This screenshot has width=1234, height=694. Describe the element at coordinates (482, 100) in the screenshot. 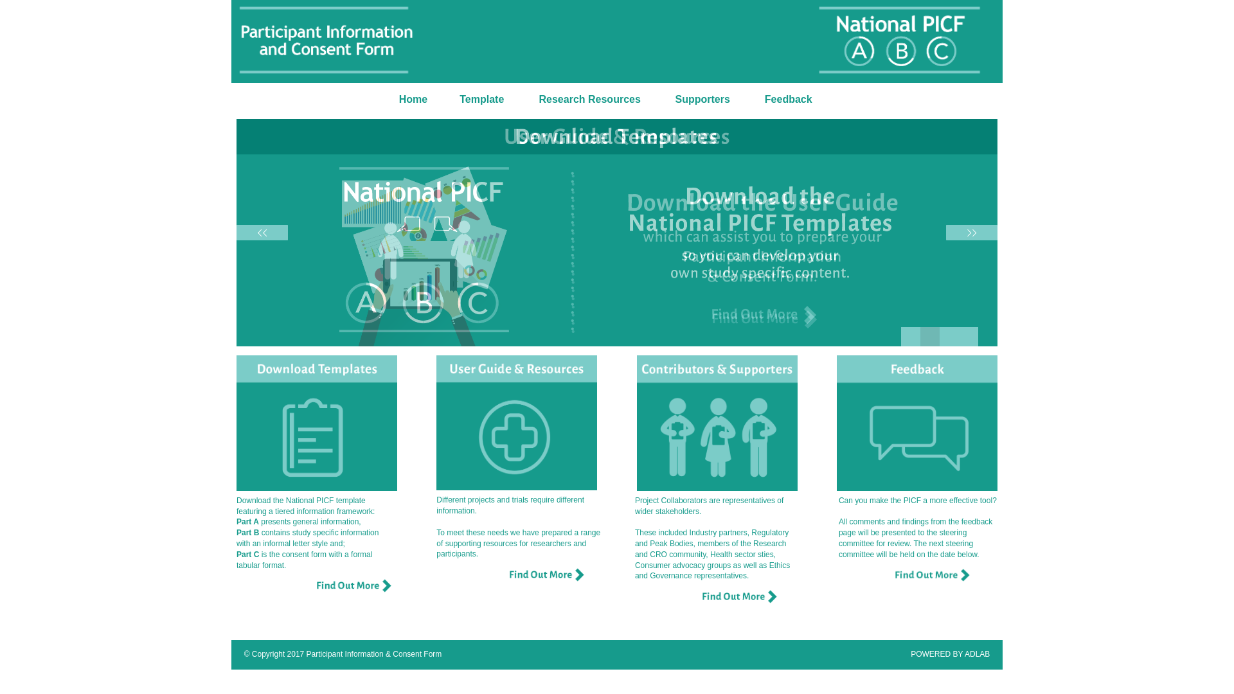

I see `Template` at that location.